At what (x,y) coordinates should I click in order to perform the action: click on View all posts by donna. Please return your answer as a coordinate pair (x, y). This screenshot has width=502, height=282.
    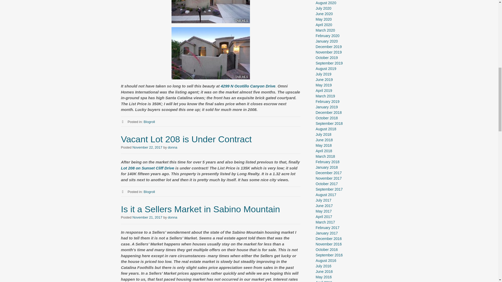
    Looking at the image, I should click on (172, 147).